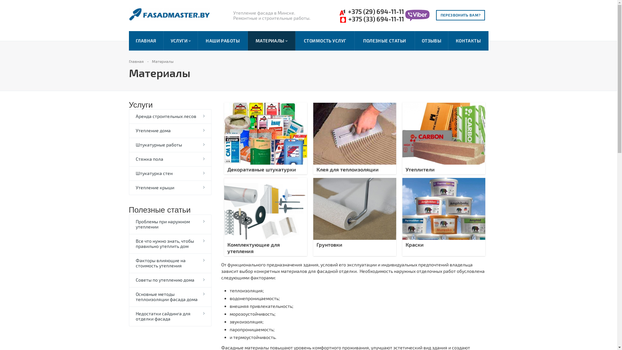 The height and width of the screenshot is (350, 622). I want to click on +375 (29) 694-11-11, so click(371, 12).